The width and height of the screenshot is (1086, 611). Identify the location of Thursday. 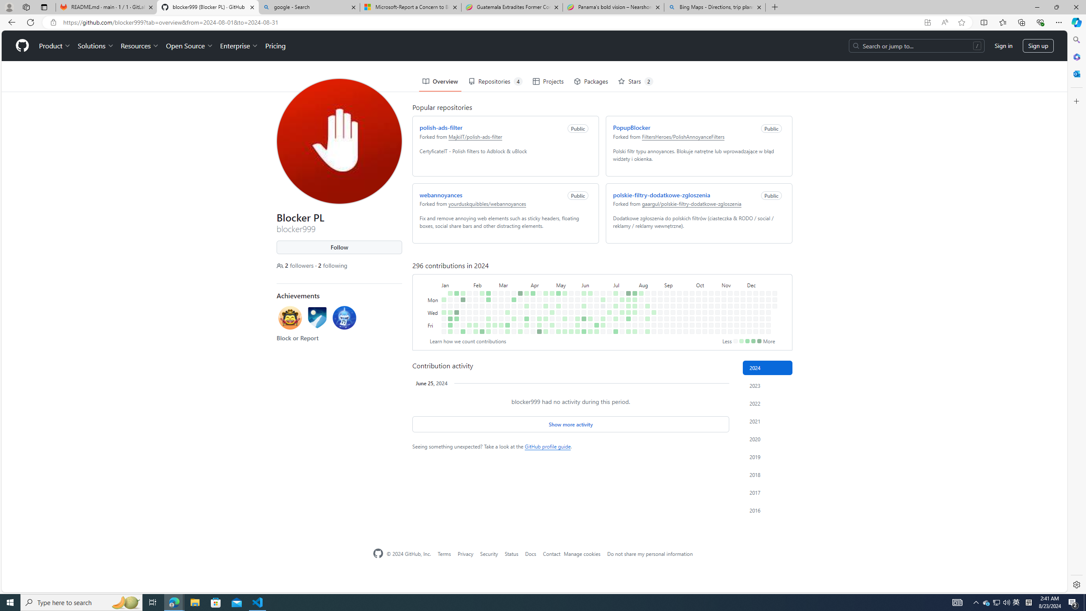
(432, 288).